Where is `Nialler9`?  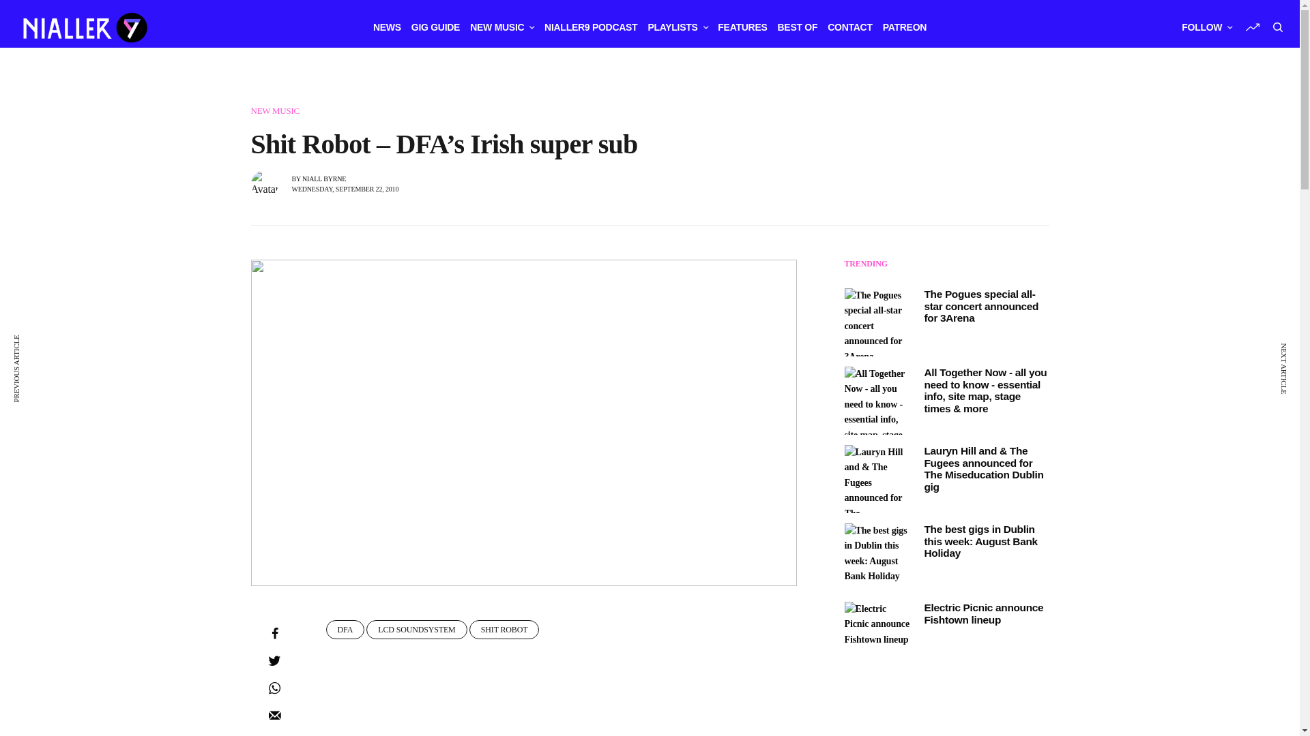
Nialler9 is located at coordinates (83, 27).